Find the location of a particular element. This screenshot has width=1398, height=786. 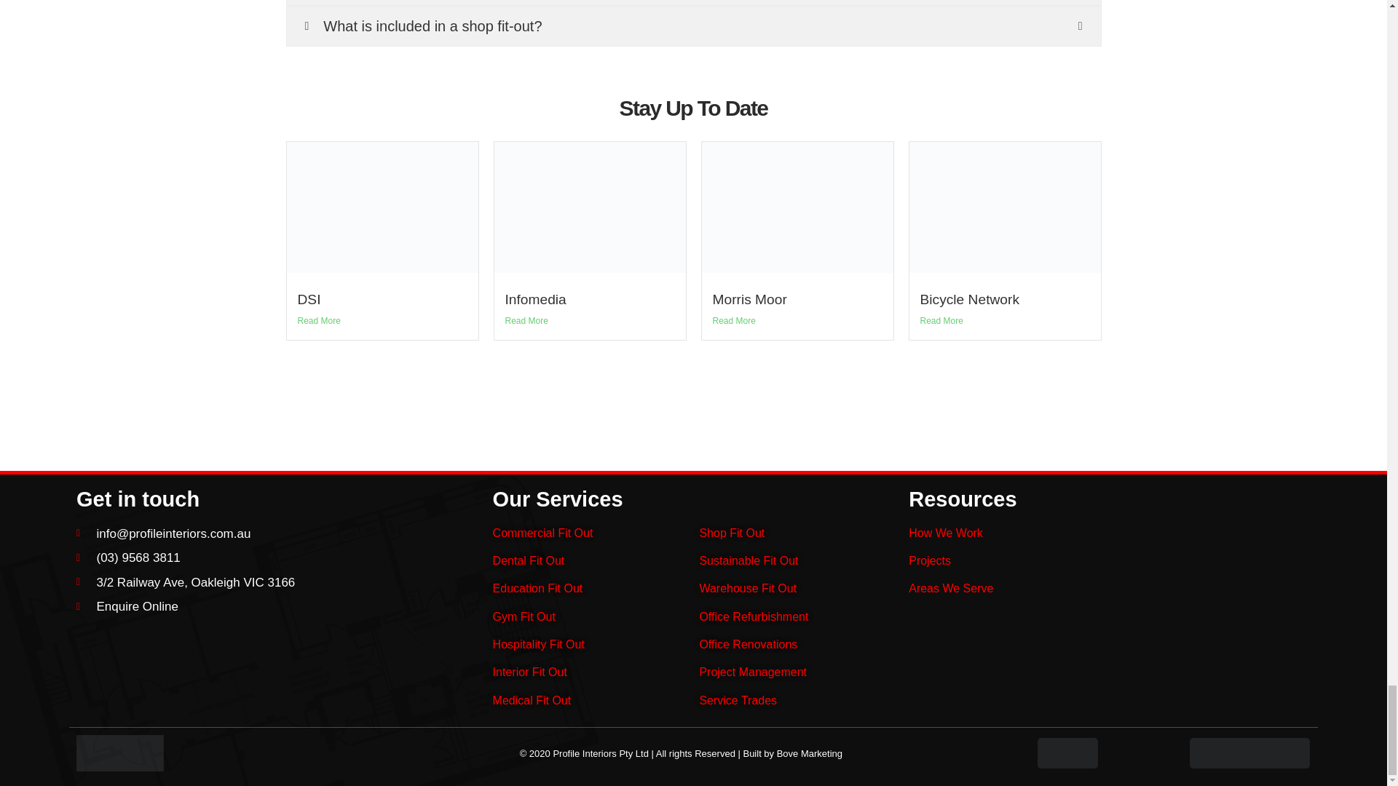

Read More is located at coordinates (317, 321).